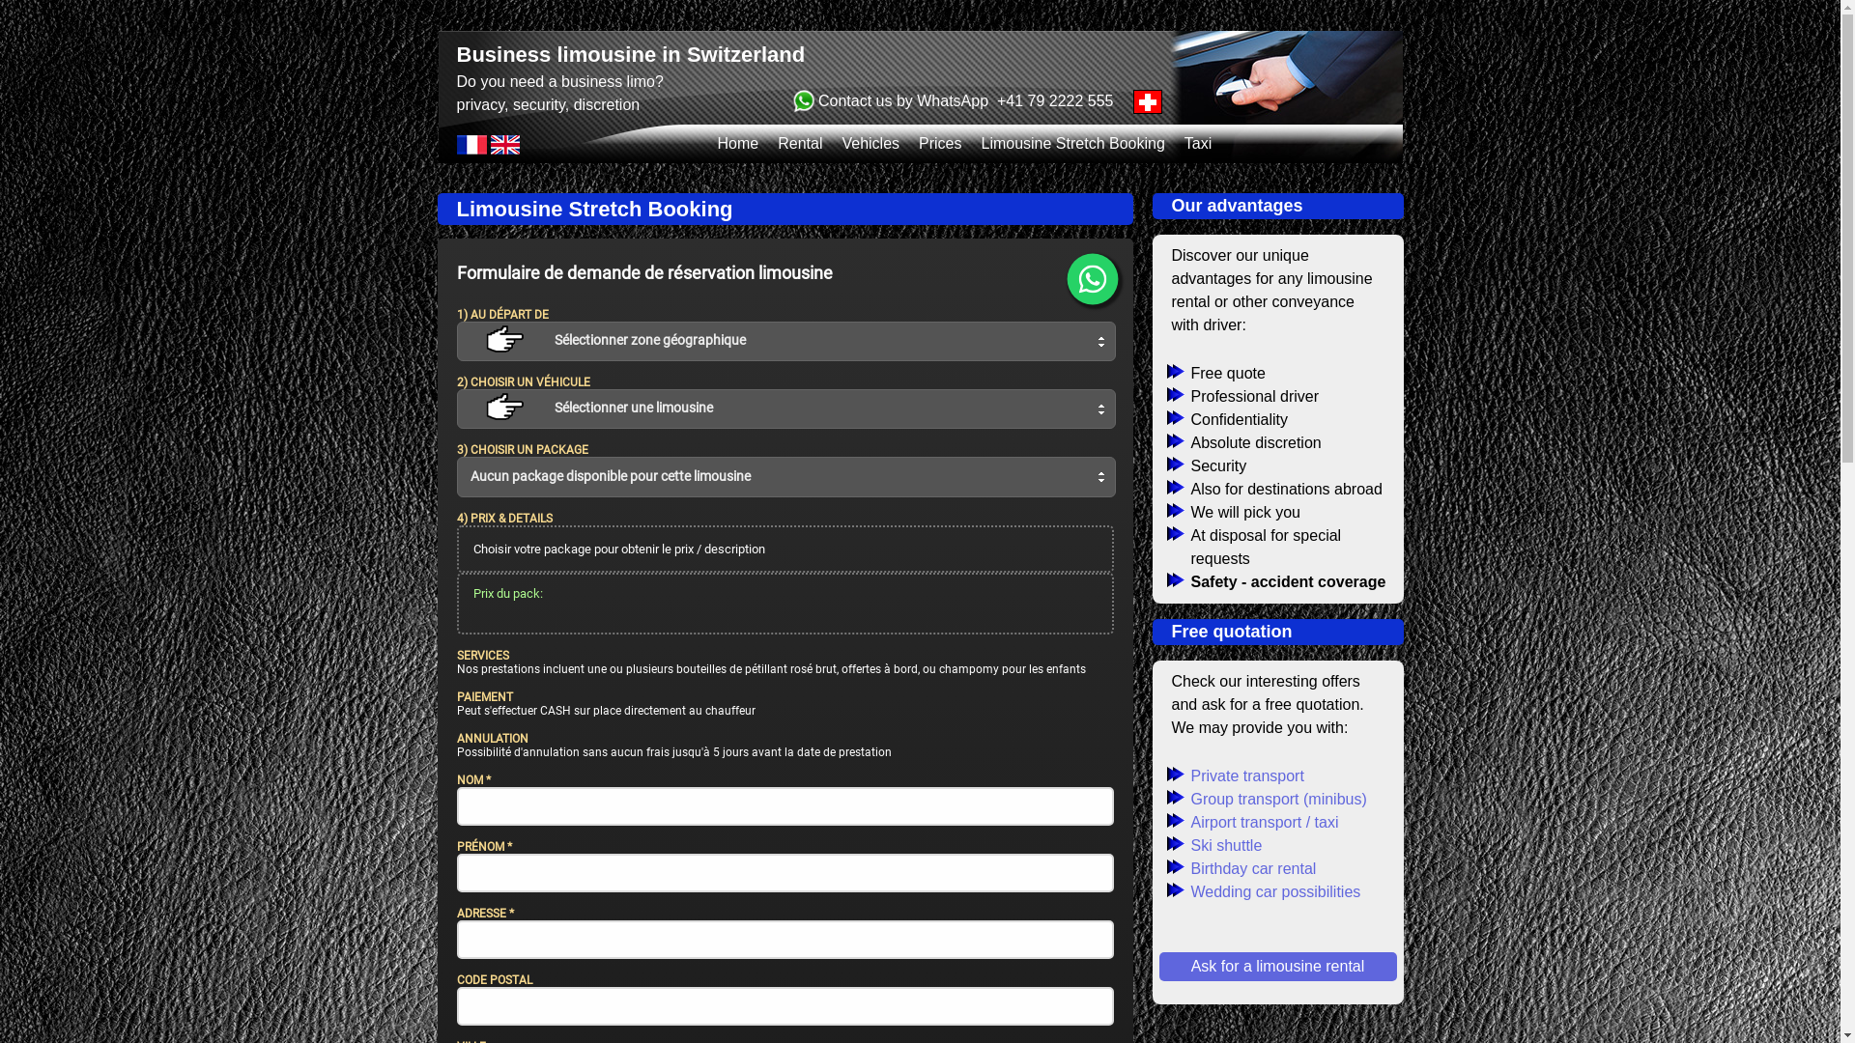  Describe the element at coordinates (870, 143) in the screenshot. I see `Vehicles` at that location.